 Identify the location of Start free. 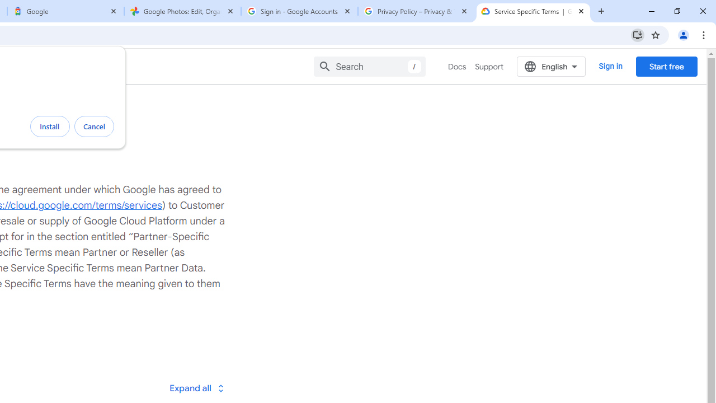
(666, 66).